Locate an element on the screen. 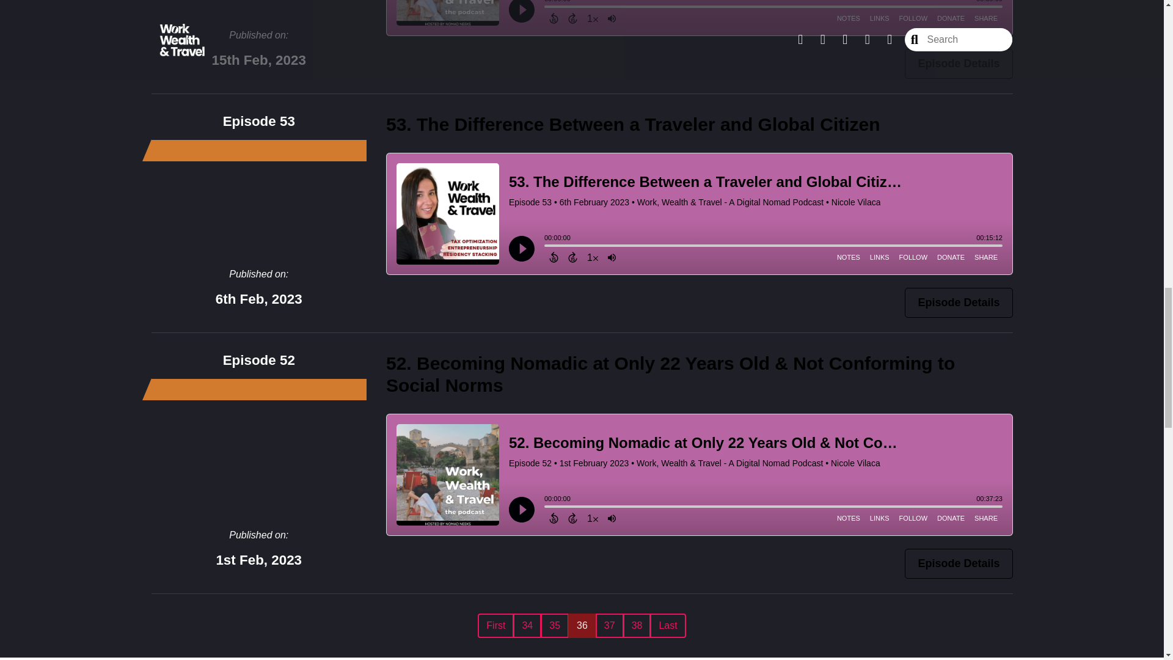  Last is located at coordinates (667, 626).